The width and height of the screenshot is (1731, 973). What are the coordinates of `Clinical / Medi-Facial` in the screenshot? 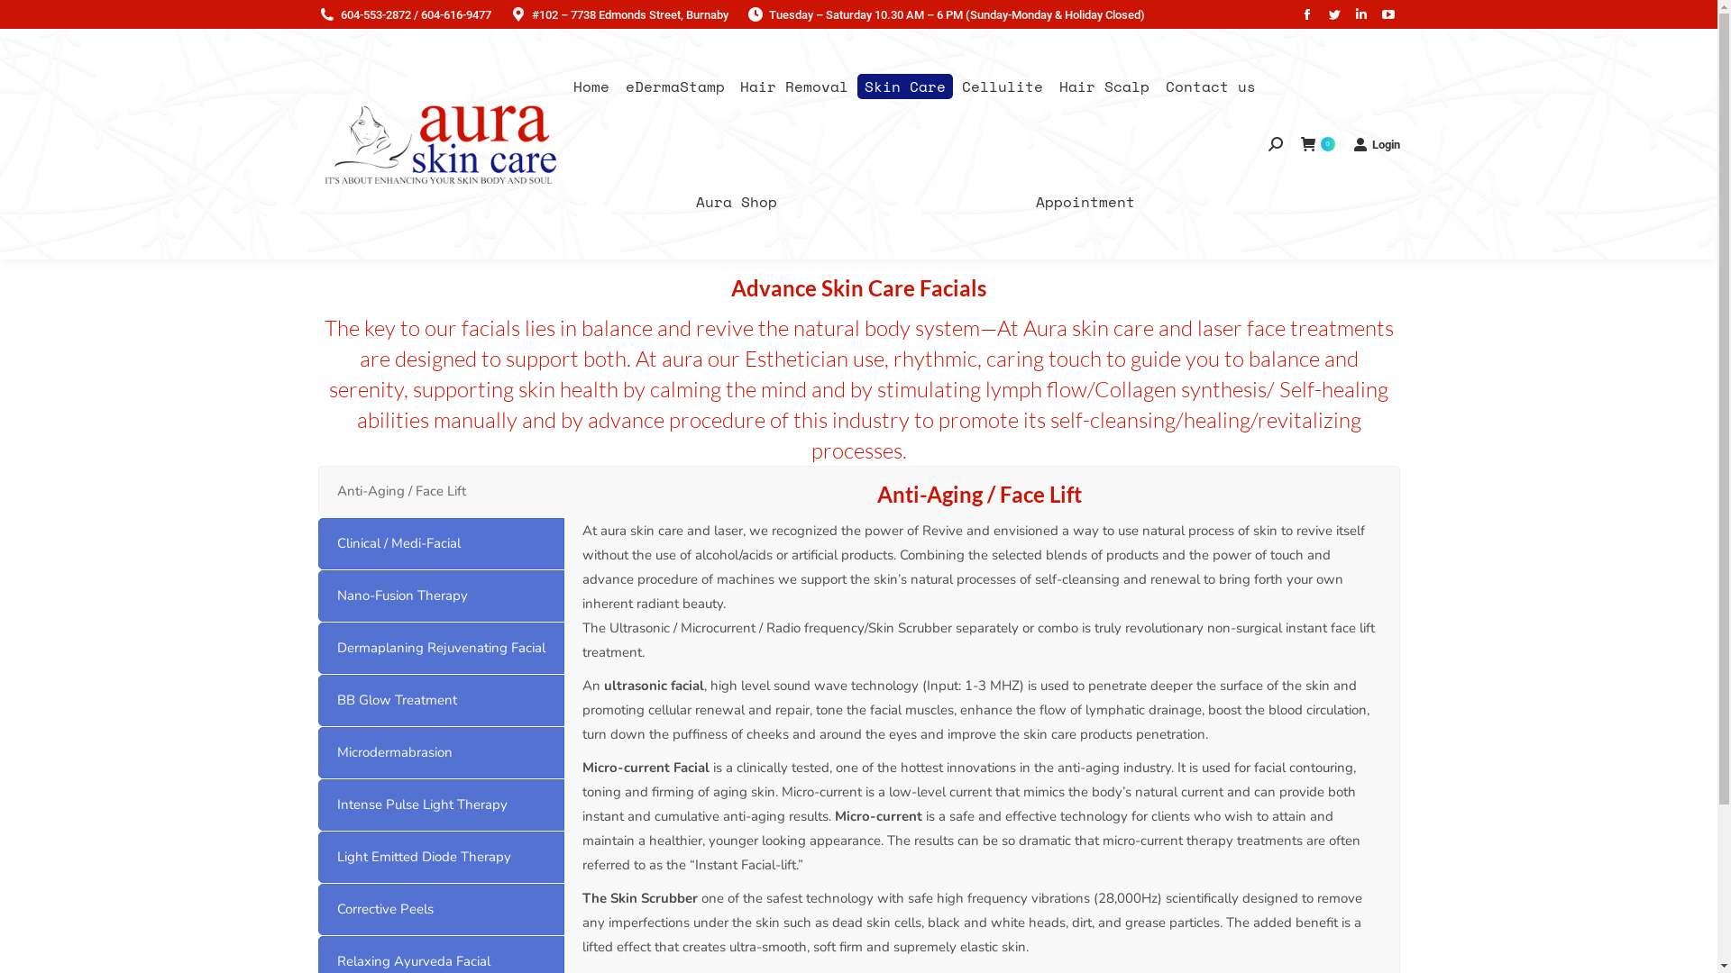 It's located at (440, 544).